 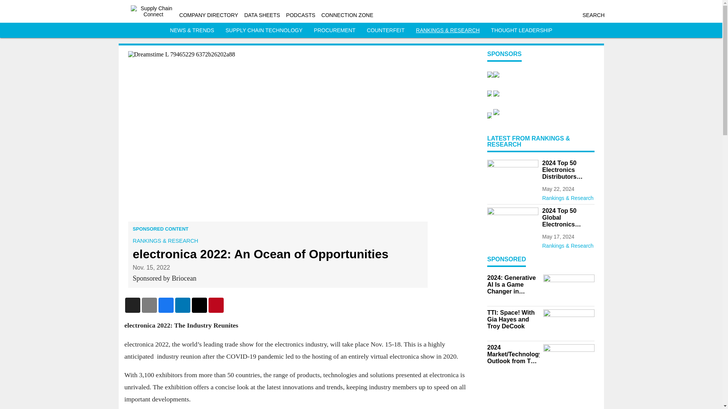 What do you see at coordinates (386, 30) in the screenshot?
I see `COUNTERFEIT` at bounding box center [386, 30].